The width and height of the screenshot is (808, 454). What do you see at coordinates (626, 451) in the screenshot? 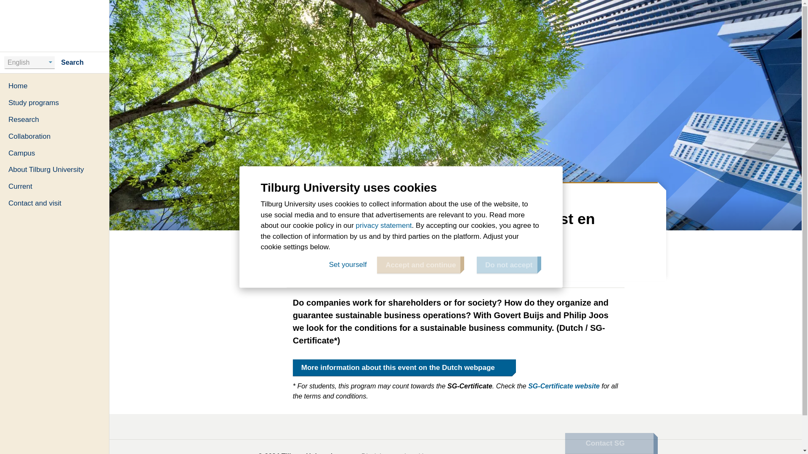
I see `Flickr` at bounding box center [626, 451].